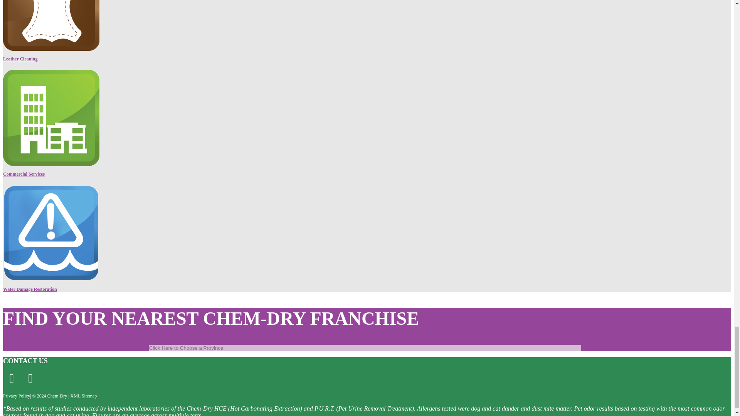  I want to click on water damage resoration, so click(51, 233).